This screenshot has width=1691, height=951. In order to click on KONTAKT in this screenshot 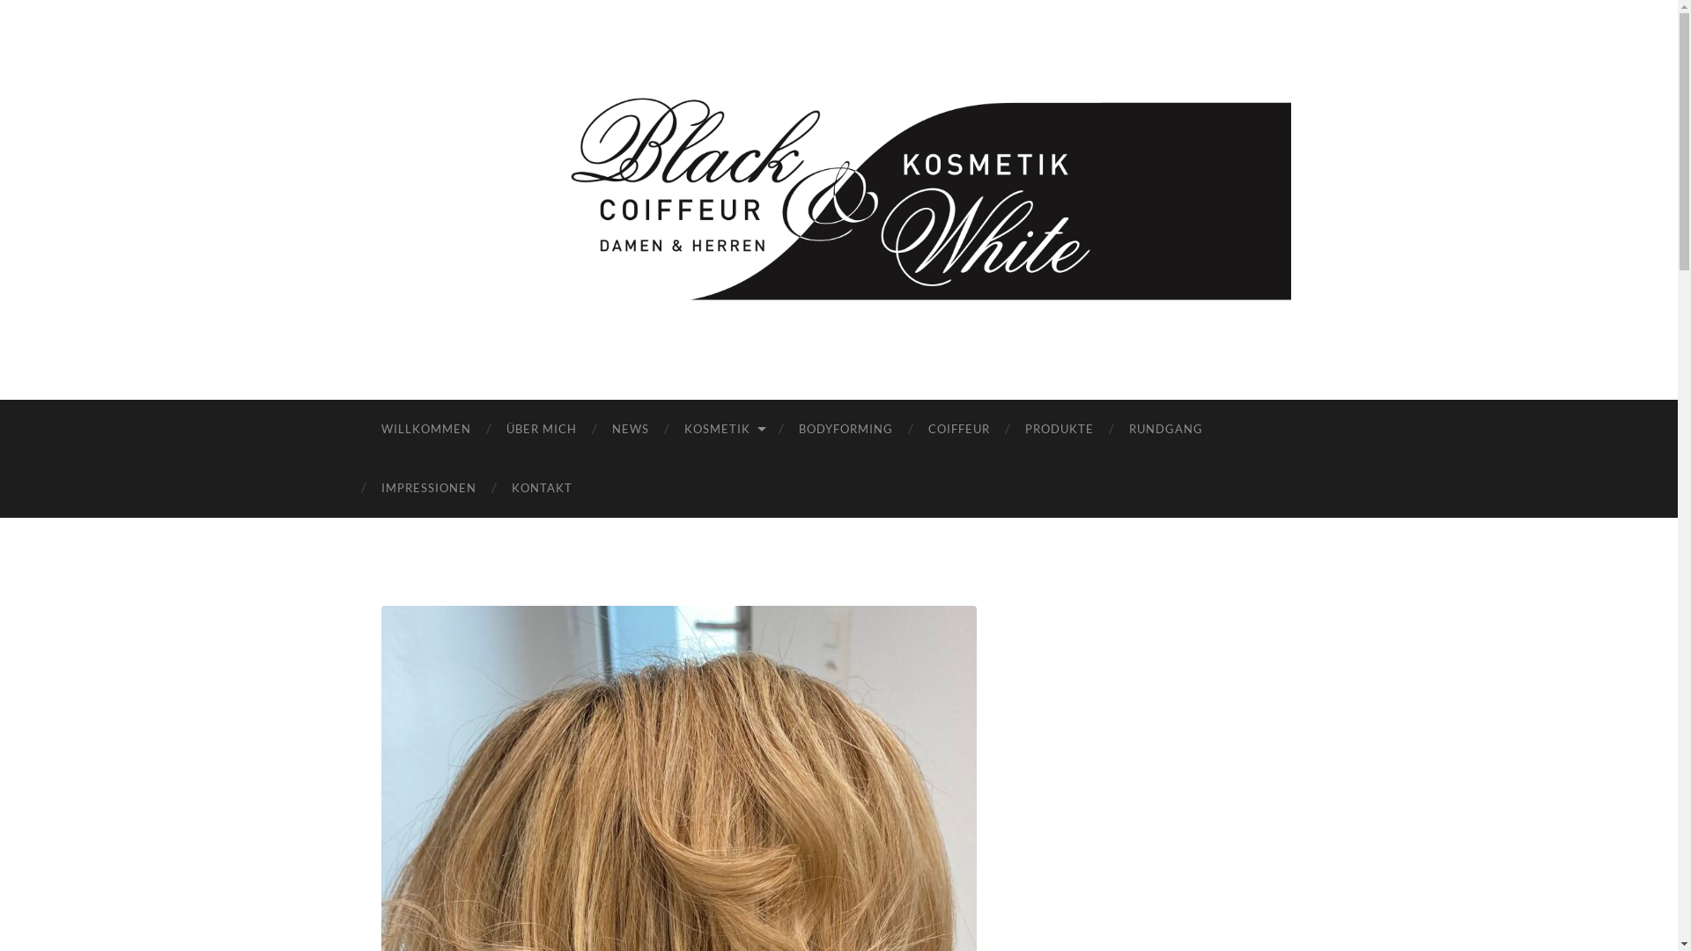, I will do `click(541, 488)`.